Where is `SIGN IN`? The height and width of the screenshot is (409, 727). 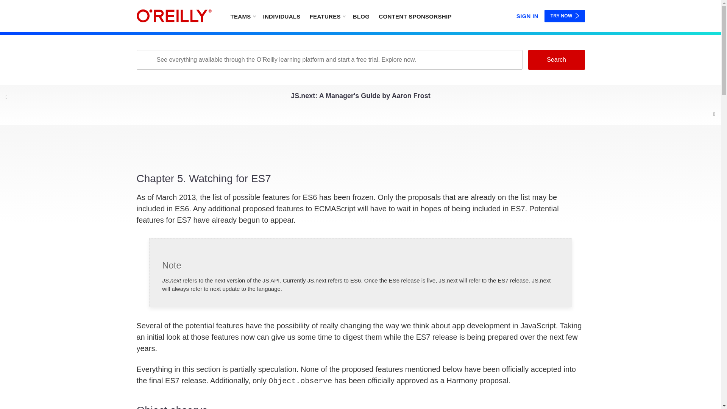
SIGN IN is located at coordinates (281, 16).